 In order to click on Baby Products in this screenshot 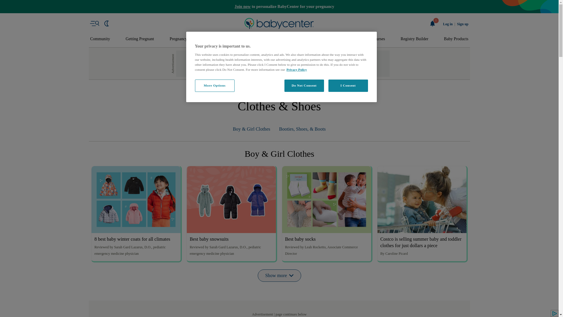, I will do `click(456, 39)`.